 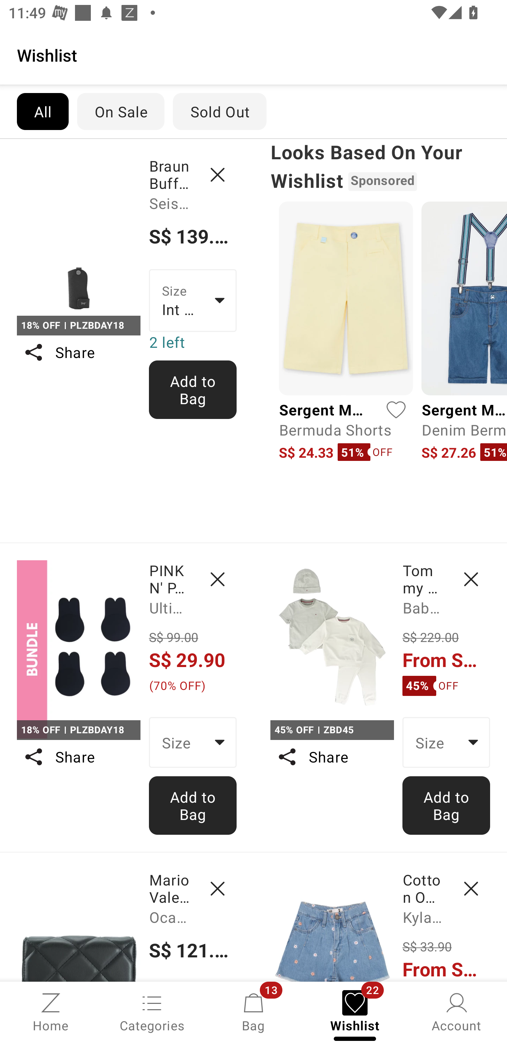 What do you see at coordinates (446, 805) in the screenshot?
I see `Add to Bag` at bounding box center [446, 805].